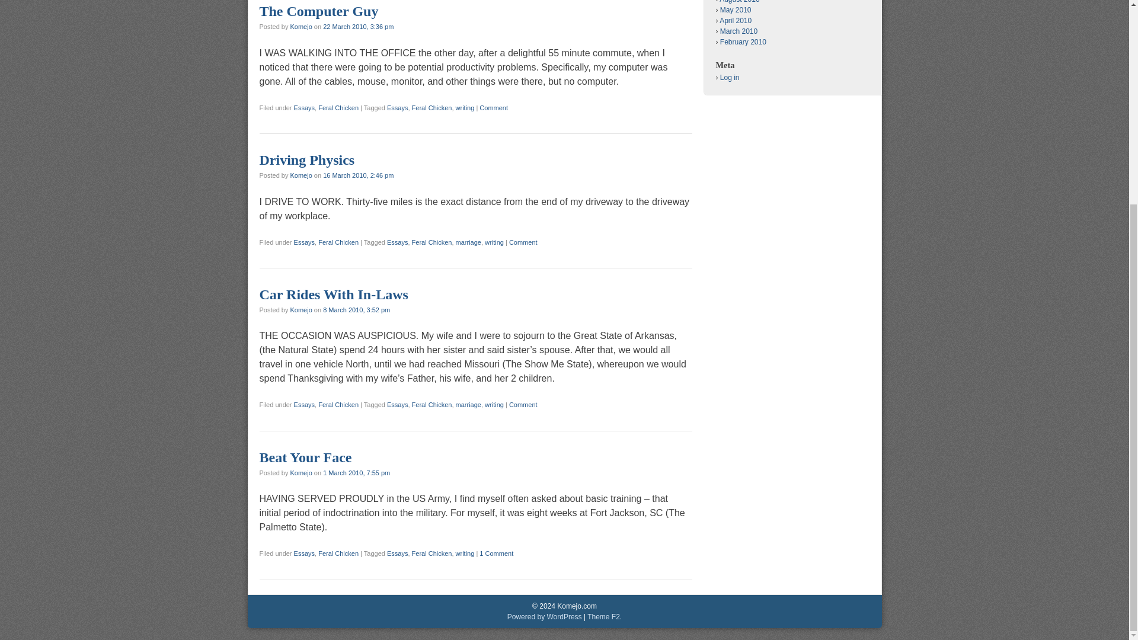 This screenshot has width=1138, height=640. What do you see at coordinates (338, 108) in the screenshot?
I see `Feral Chicken` at bounding box center [338, 108].